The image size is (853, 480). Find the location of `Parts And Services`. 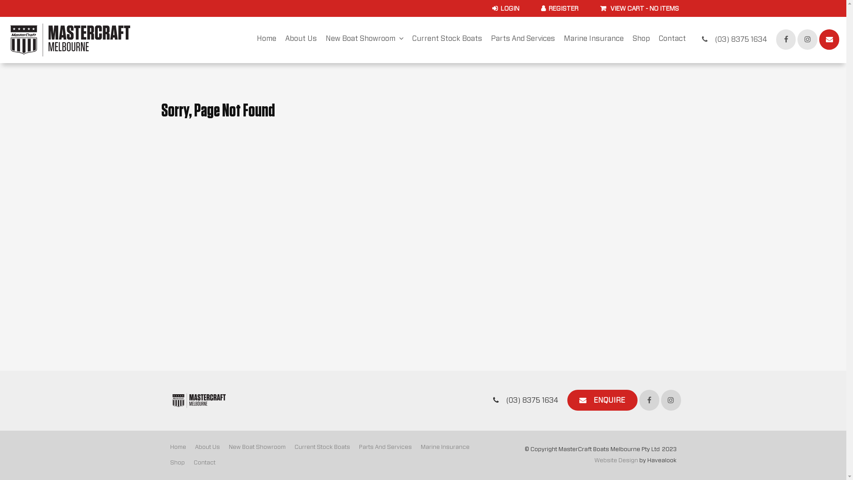

Parts And Services is located at coordinates (523, 40).